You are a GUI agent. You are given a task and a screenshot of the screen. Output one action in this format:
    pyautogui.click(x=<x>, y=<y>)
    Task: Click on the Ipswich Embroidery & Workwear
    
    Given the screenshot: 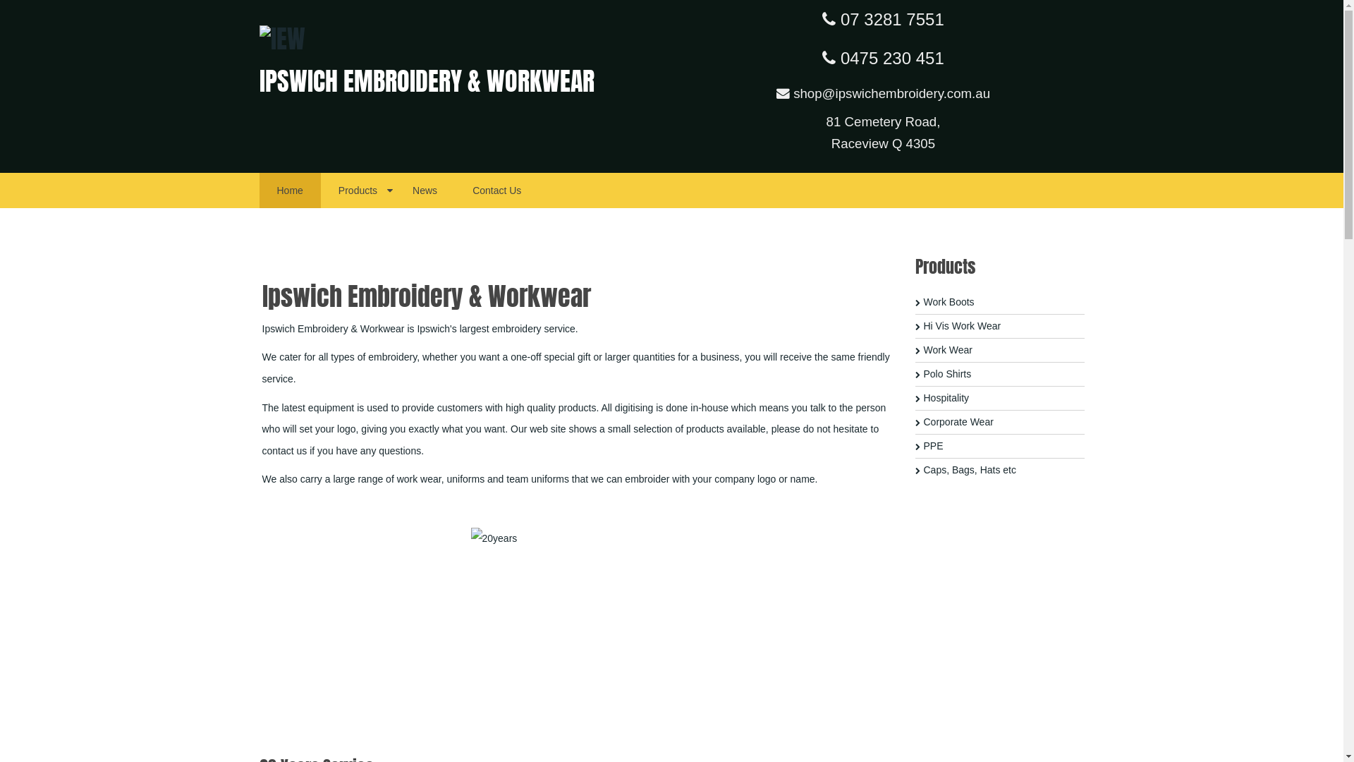 What is the action you would take?
    pyautogui.click(x=282, y=38)
    